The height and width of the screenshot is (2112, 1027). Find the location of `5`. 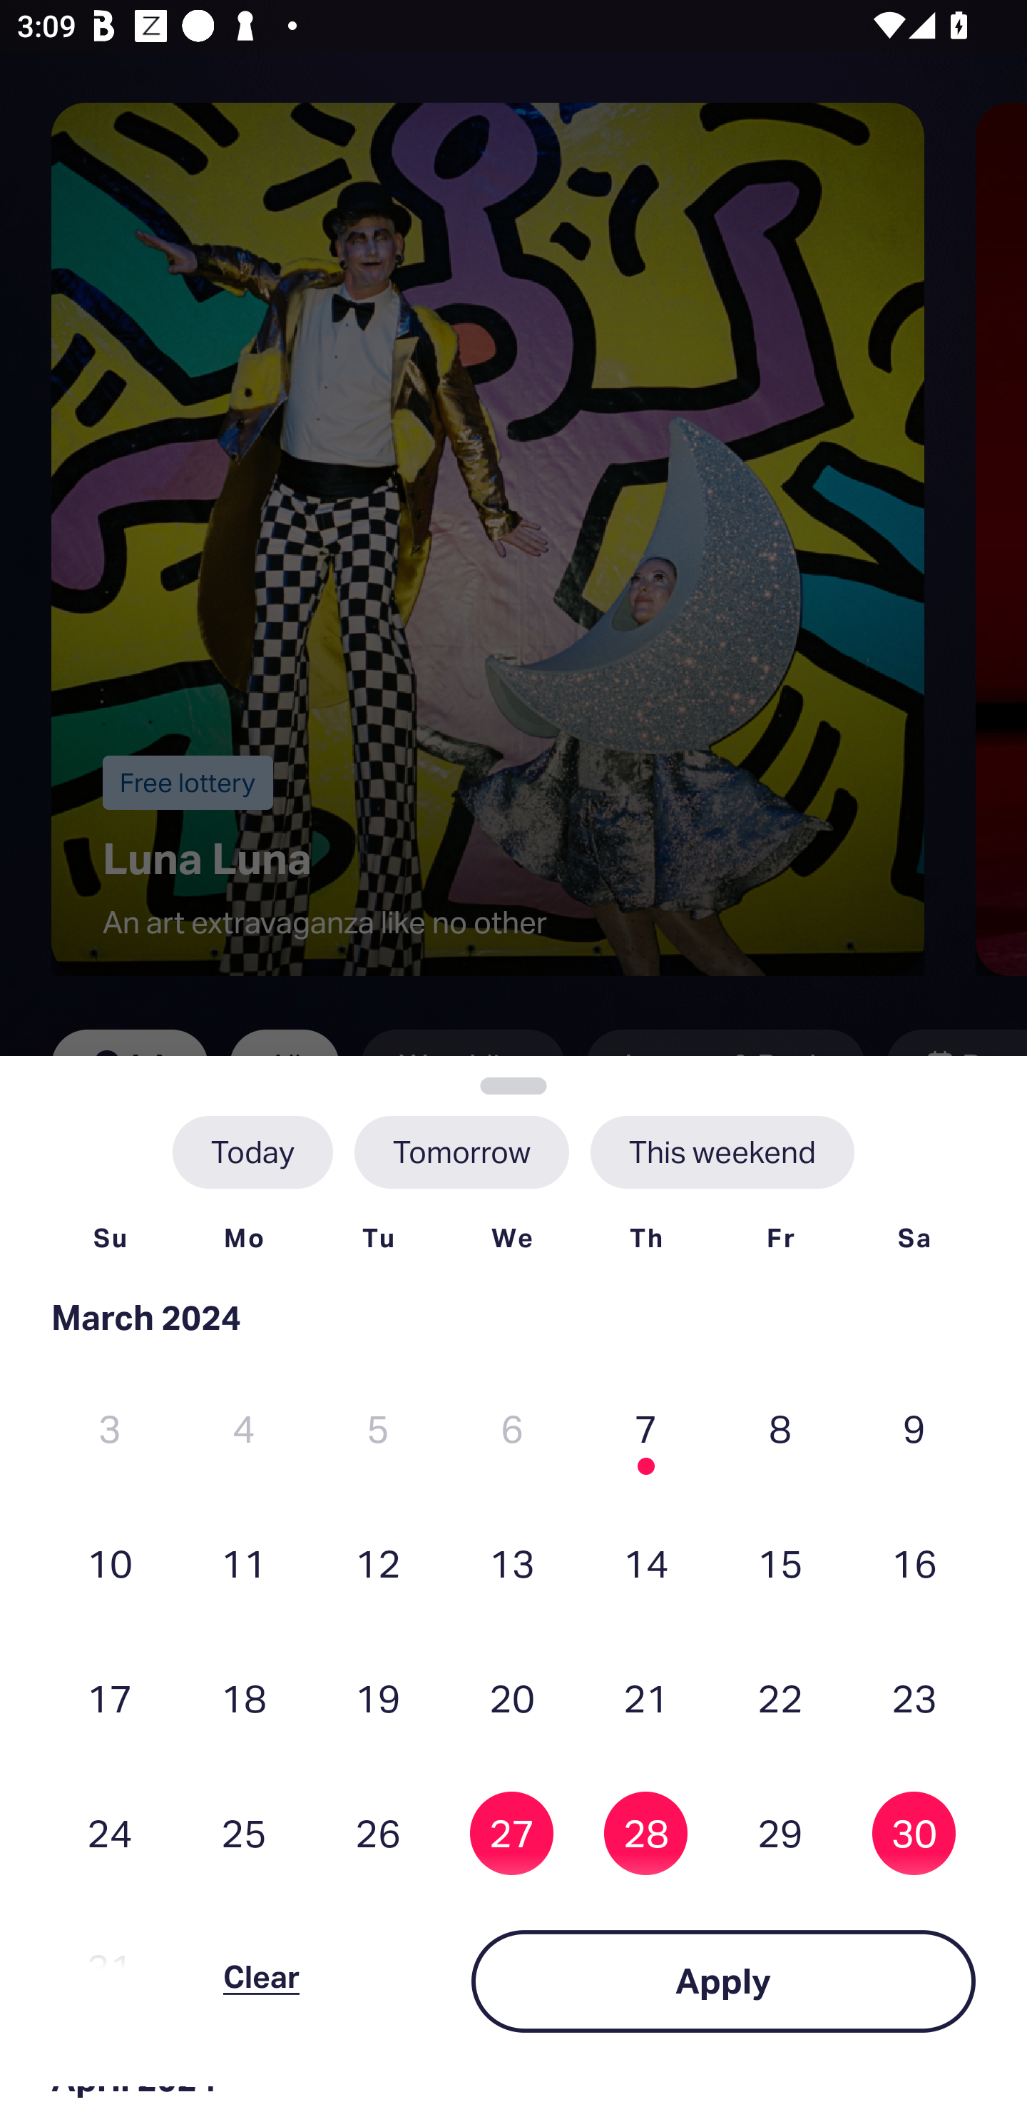

5 is located at coordinates (378, 1428).